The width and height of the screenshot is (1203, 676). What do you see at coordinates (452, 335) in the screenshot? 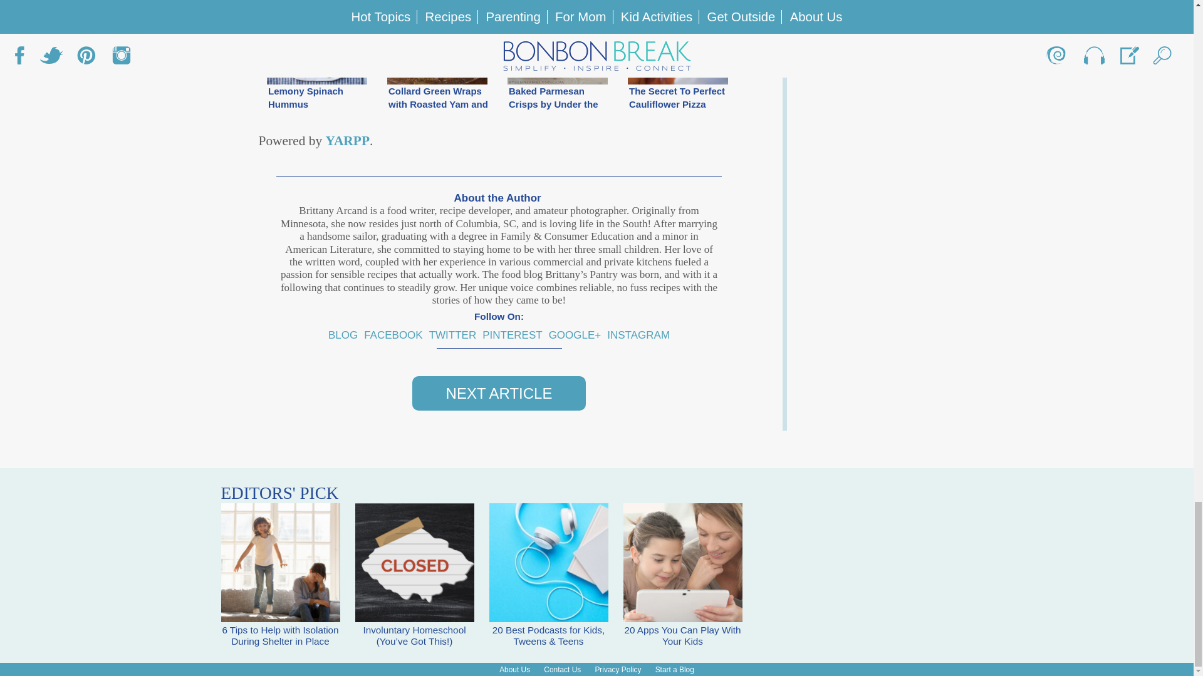
I see `TWITTER` at bounding box center [452, 335].